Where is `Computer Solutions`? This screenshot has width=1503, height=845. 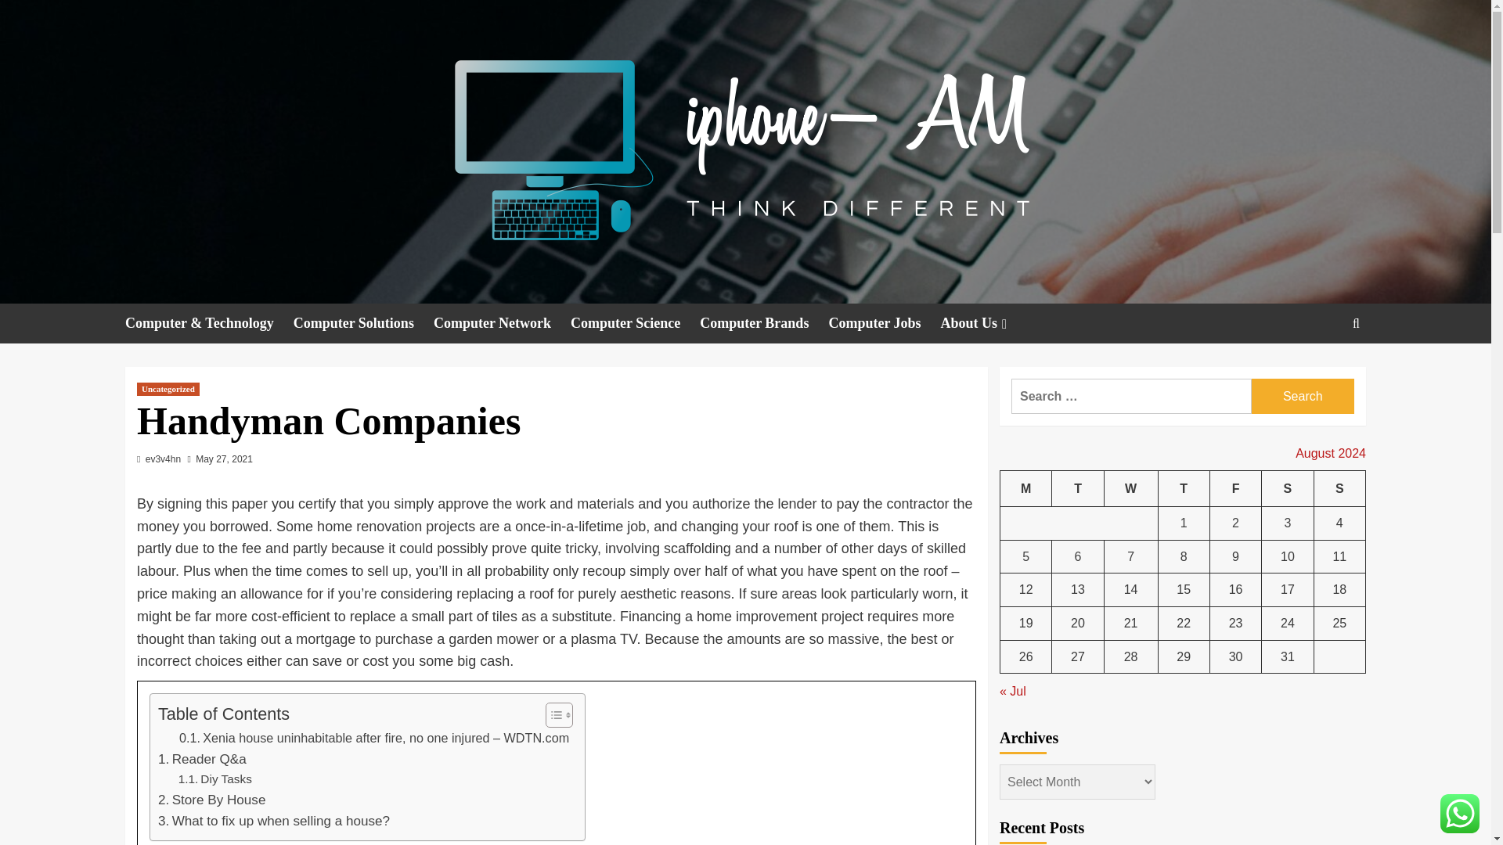
Computer Solutions is located at coordinates (363, 322).